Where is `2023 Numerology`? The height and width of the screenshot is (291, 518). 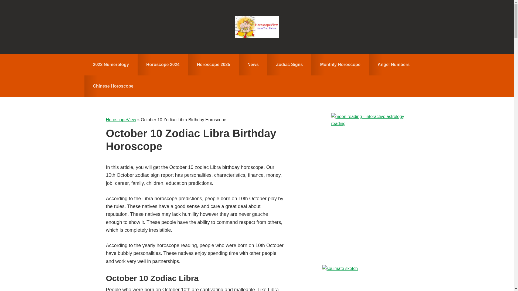
2023 Numerology is located at coordinates (111, 64).